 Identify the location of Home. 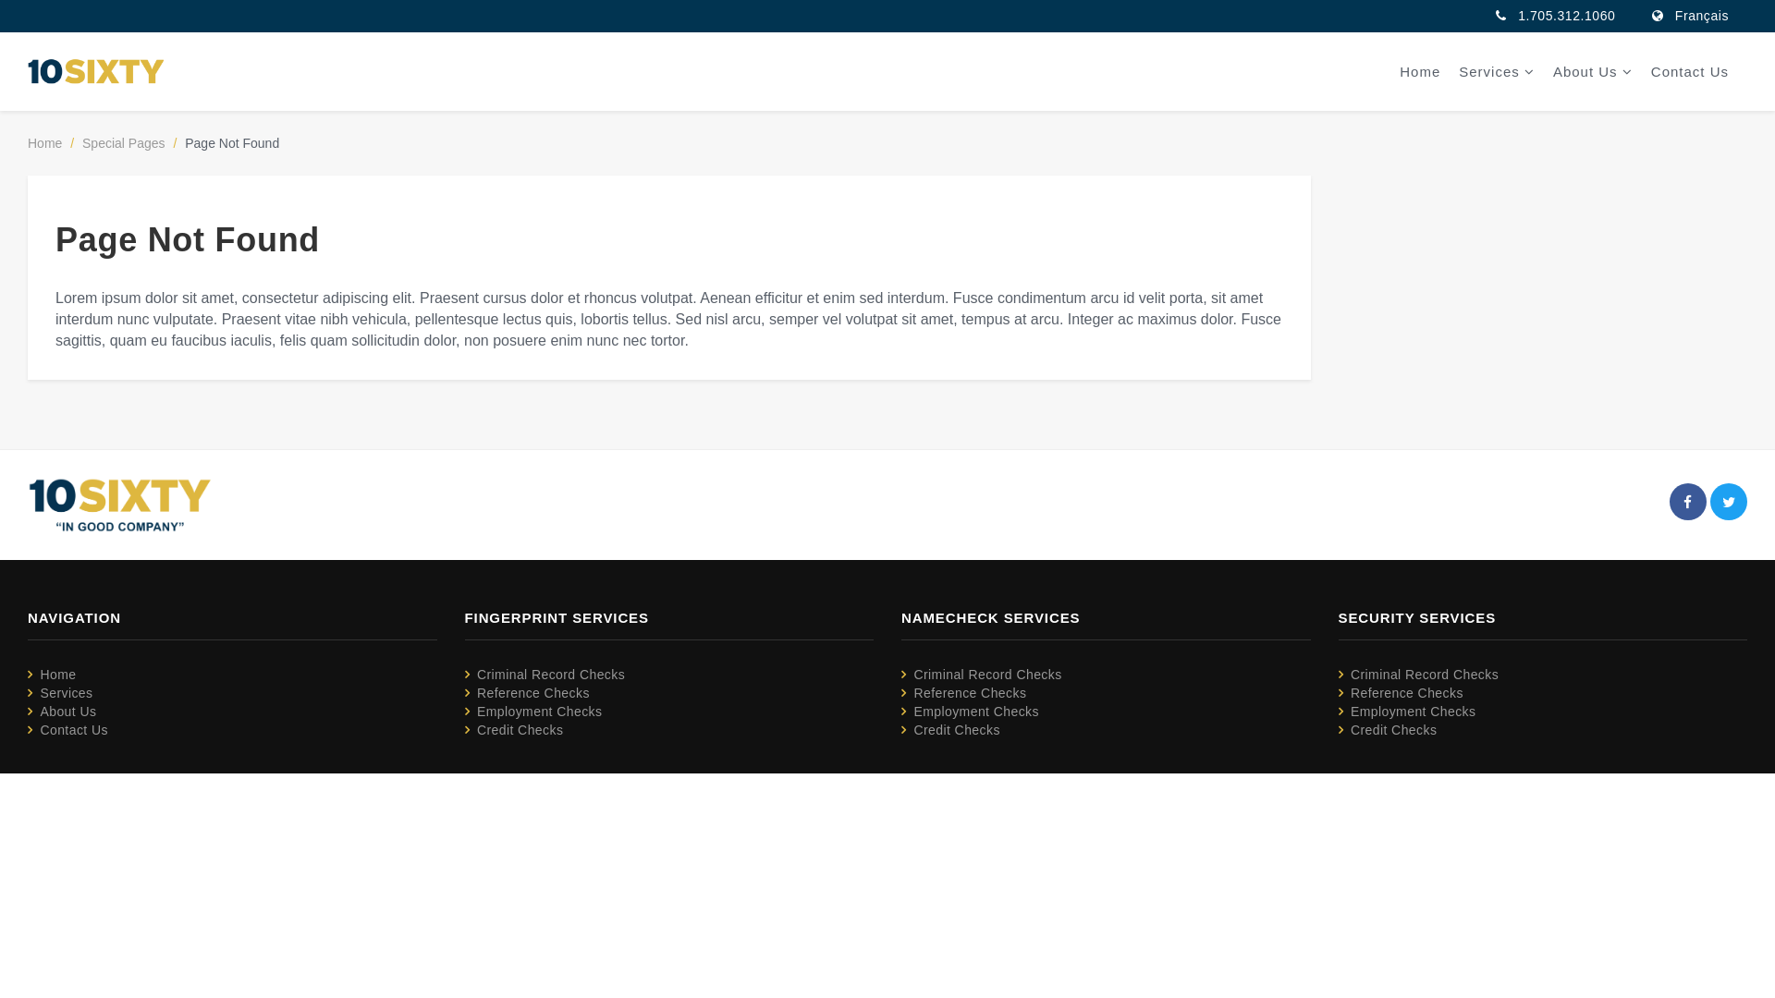
(1420, 72).